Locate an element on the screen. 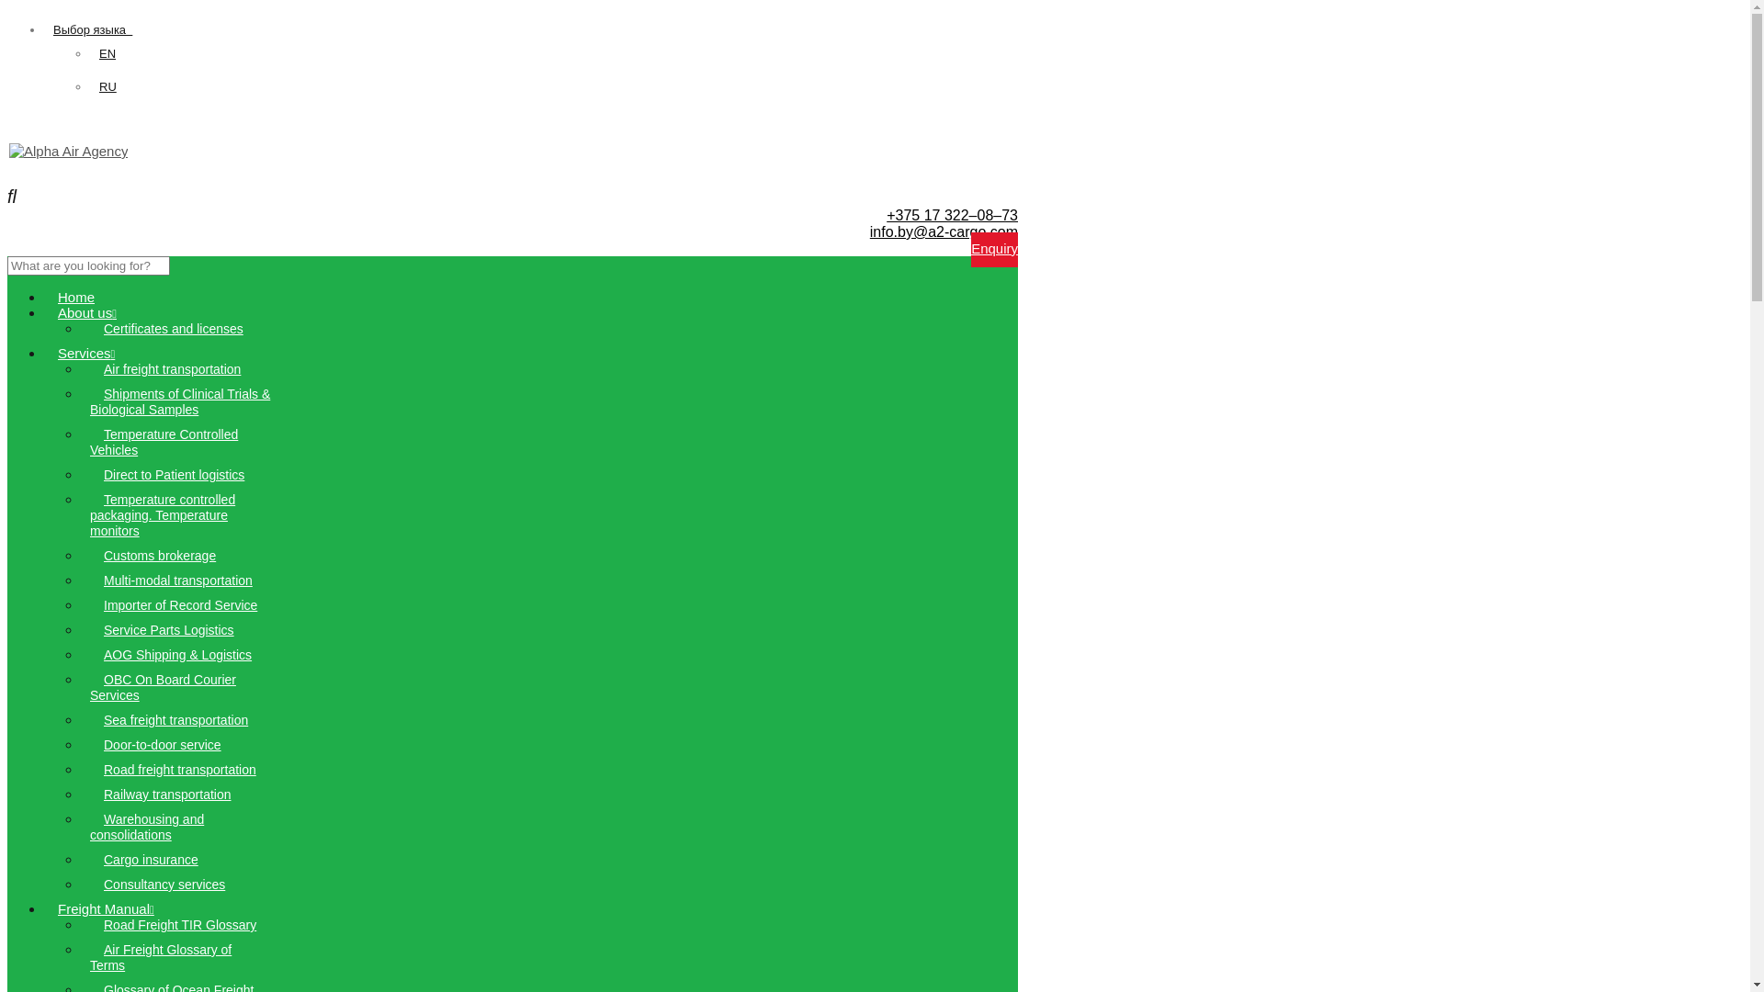  Temperature controlled packaging. Temperature monitors is located at coordinates (163, 515).